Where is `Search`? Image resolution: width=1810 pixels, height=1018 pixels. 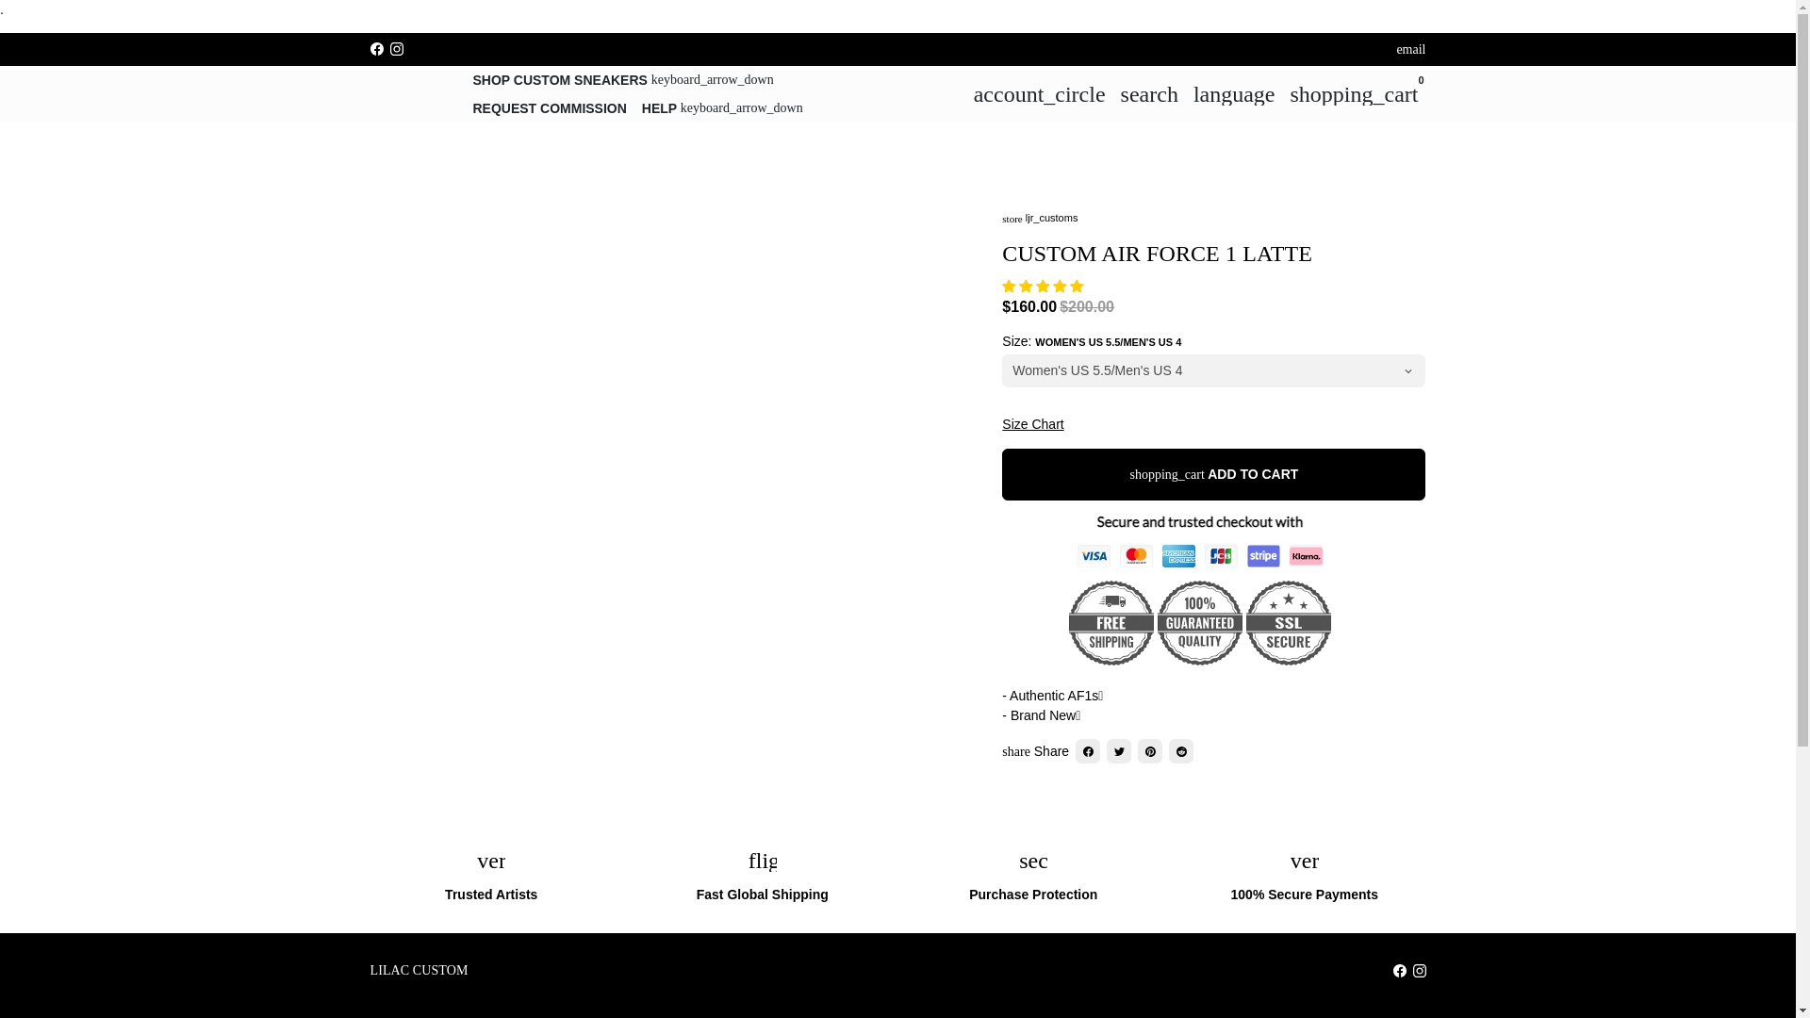
Search is located at coordinates (1148, 93).